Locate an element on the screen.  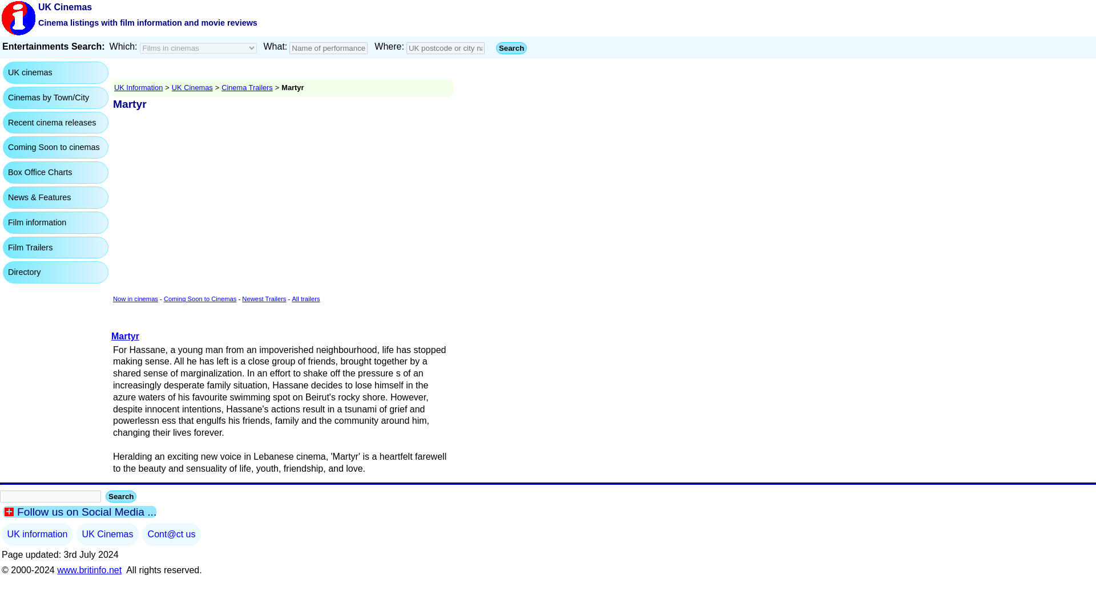
Coming Soon to Cinemas is located at coordinates (200, 299).